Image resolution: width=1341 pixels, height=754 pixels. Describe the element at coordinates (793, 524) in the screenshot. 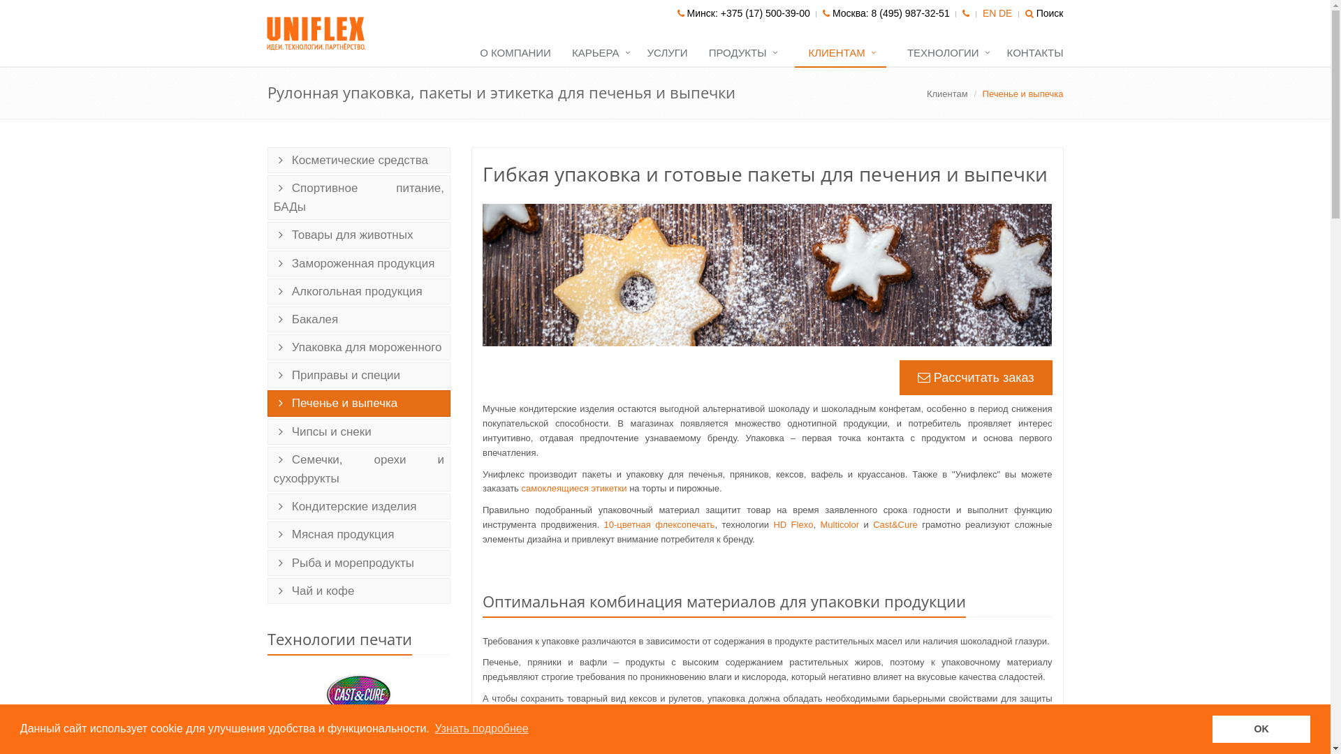

I see `HD Flexo` at that location.